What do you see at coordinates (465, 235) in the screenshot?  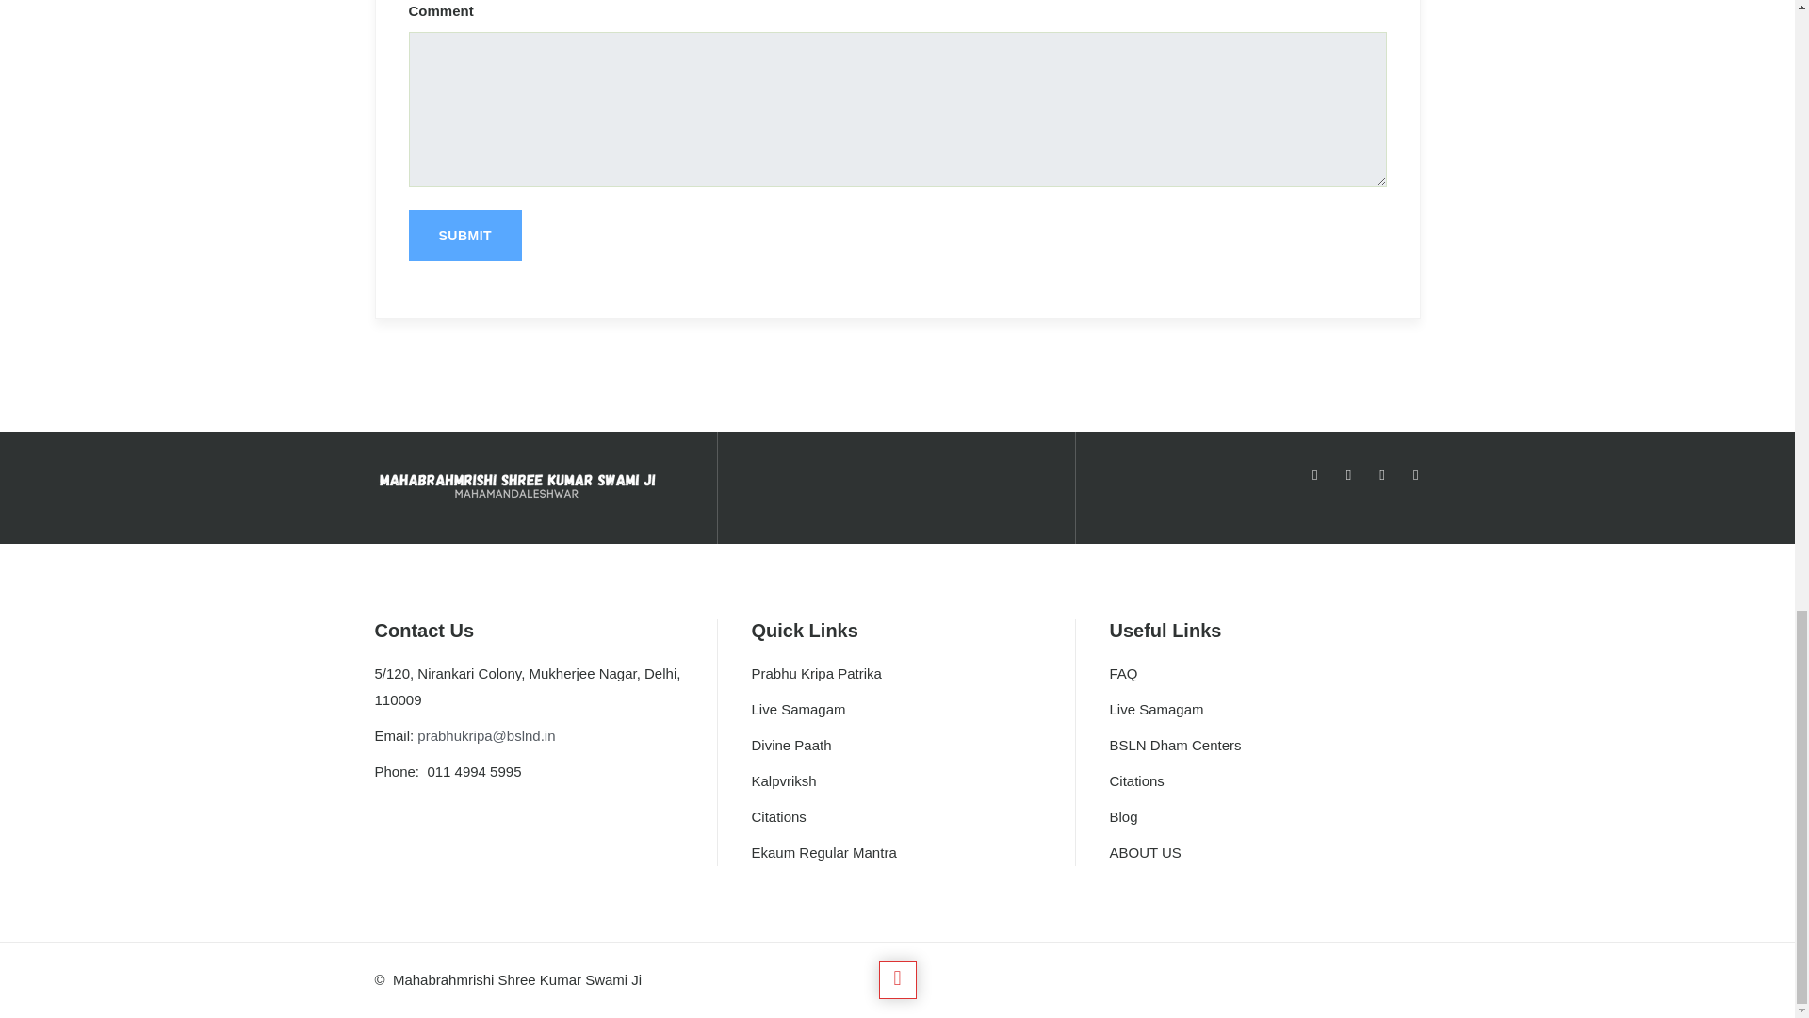 I see `SUBMIT` at bounding box center [465, 235].